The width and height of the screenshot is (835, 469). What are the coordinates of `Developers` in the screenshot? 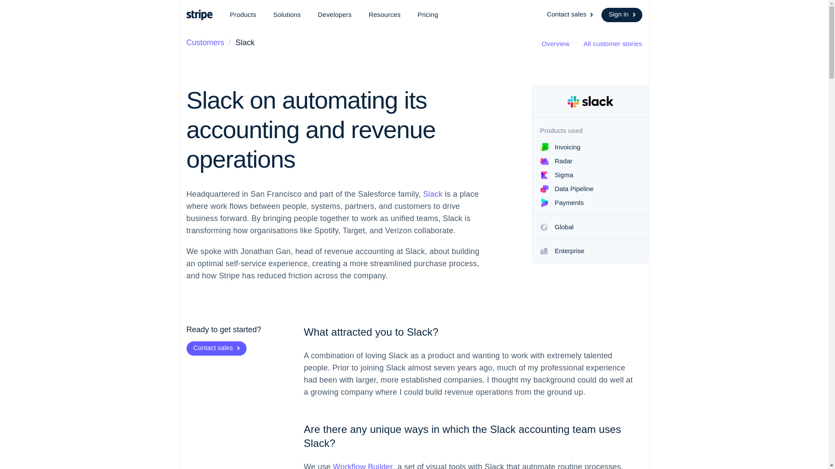 It's located at (335, 15).